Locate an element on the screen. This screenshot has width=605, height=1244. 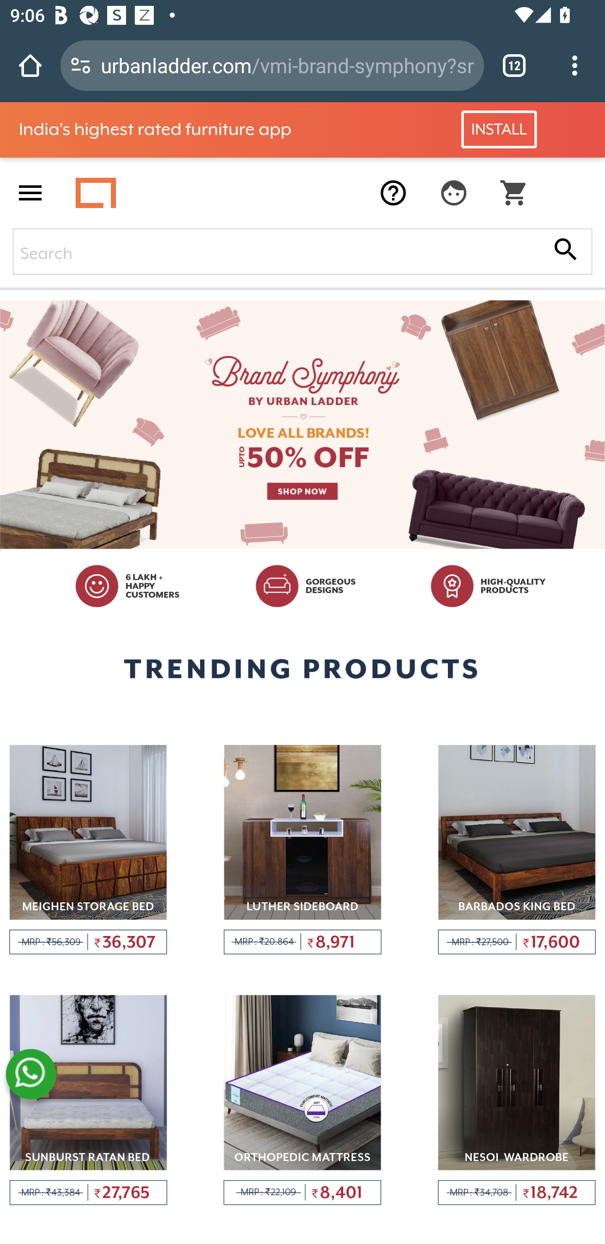
help is located at coordinates (393, 192).